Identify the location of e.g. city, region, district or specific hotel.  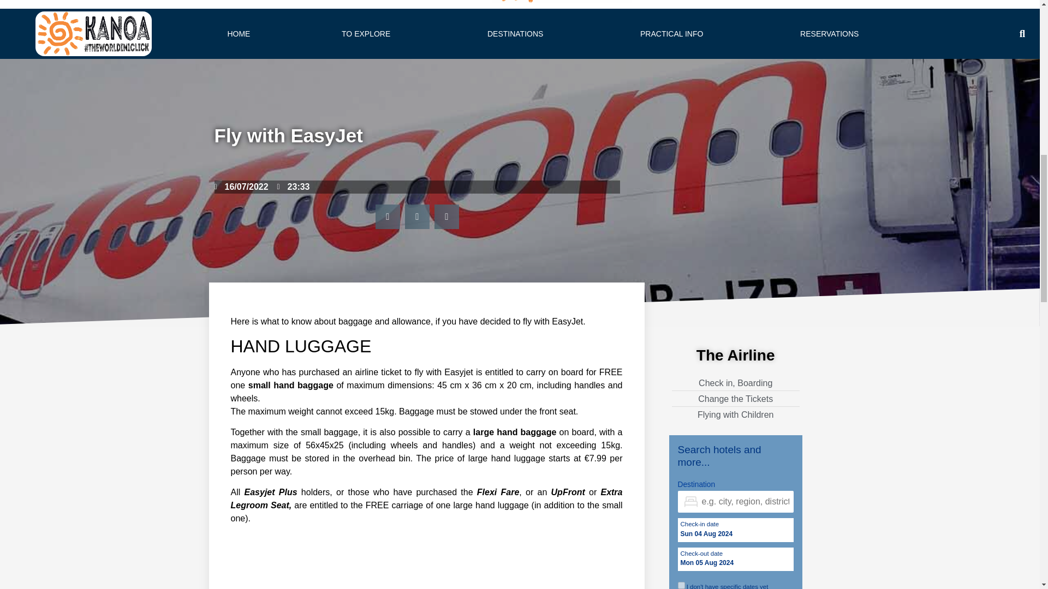
(736, 501).